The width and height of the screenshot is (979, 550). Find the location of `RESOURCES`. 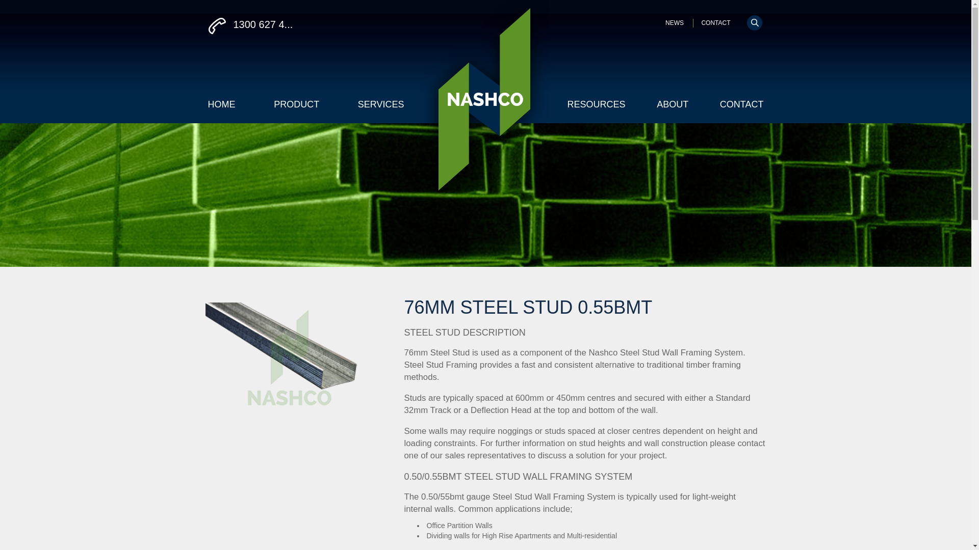

RESOURCES is located at coordinates (596, 105).